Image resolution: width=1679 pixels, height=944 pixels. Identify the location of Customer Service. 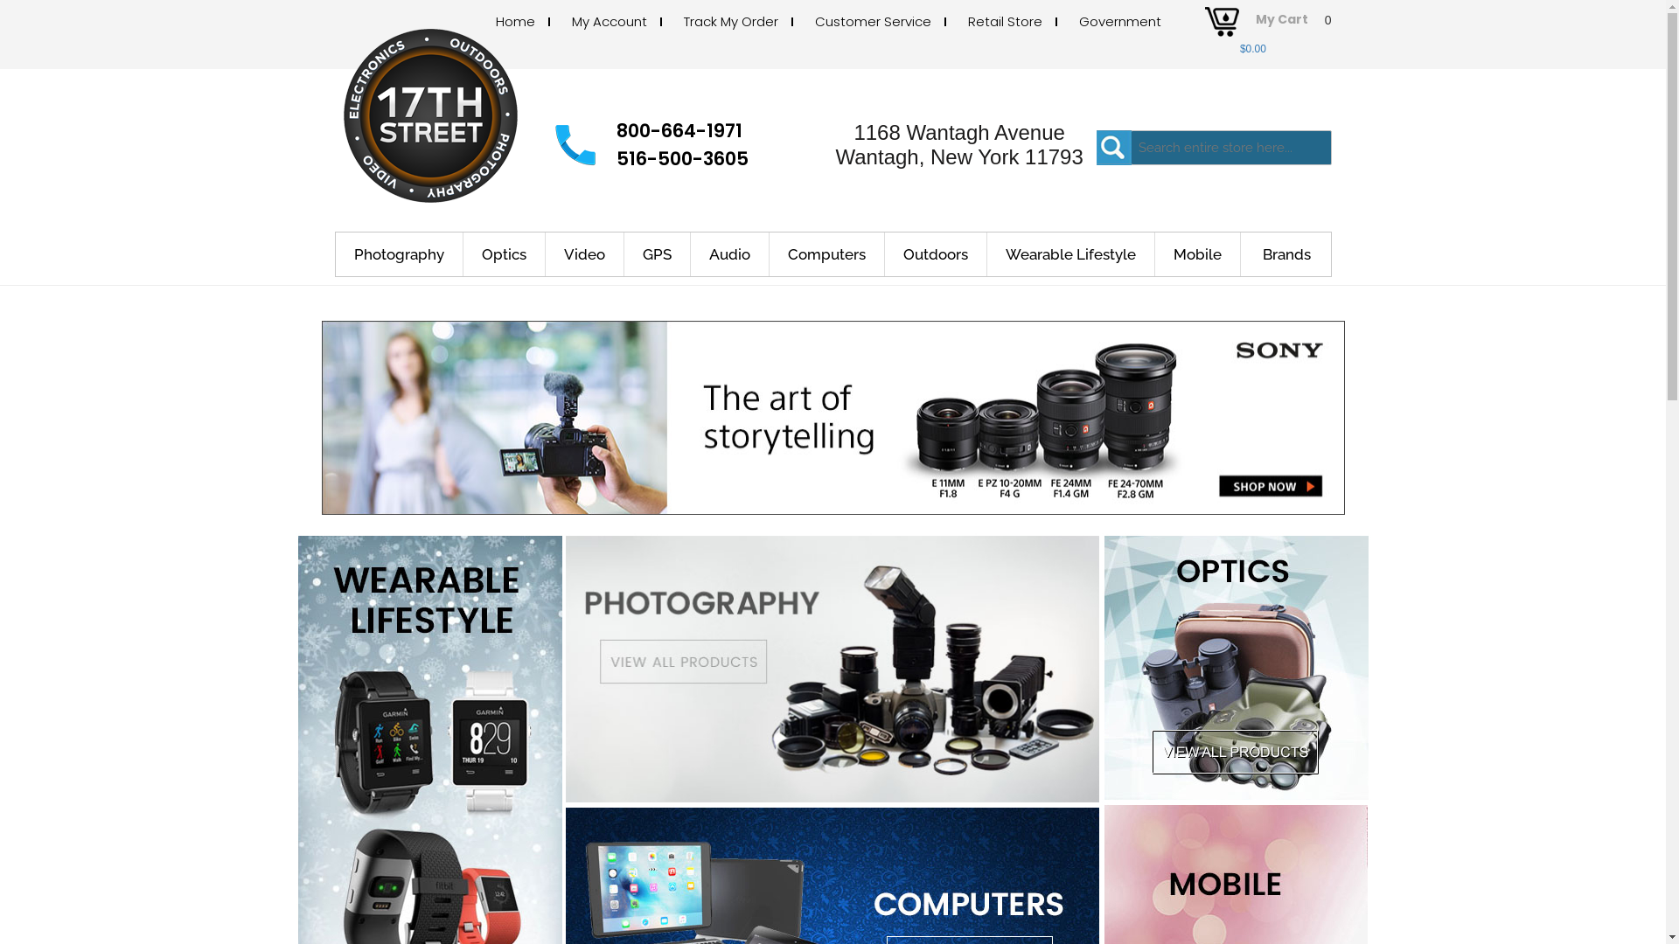
(873, 21).